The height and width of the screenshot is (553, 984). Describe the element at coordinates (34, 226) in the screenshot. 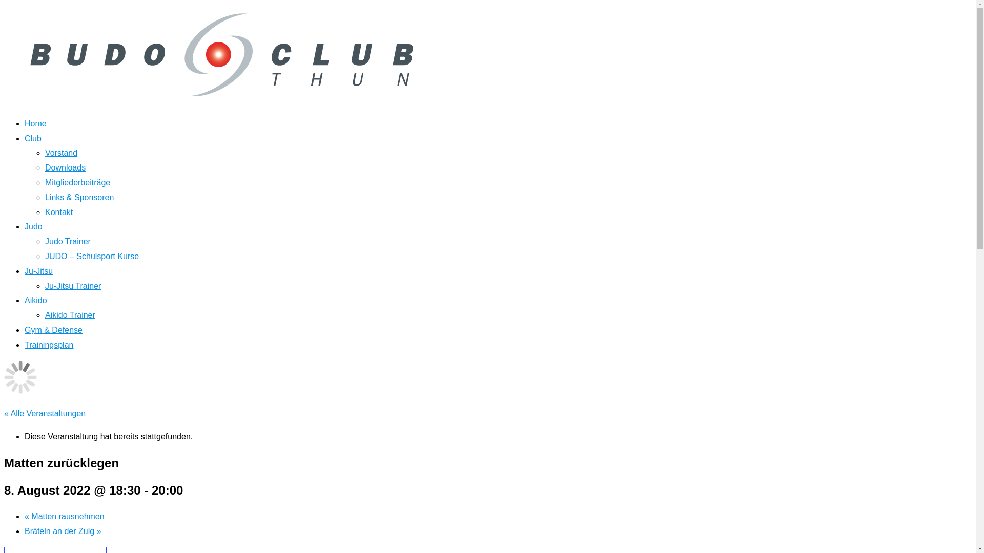

I see `Judo` at that location.